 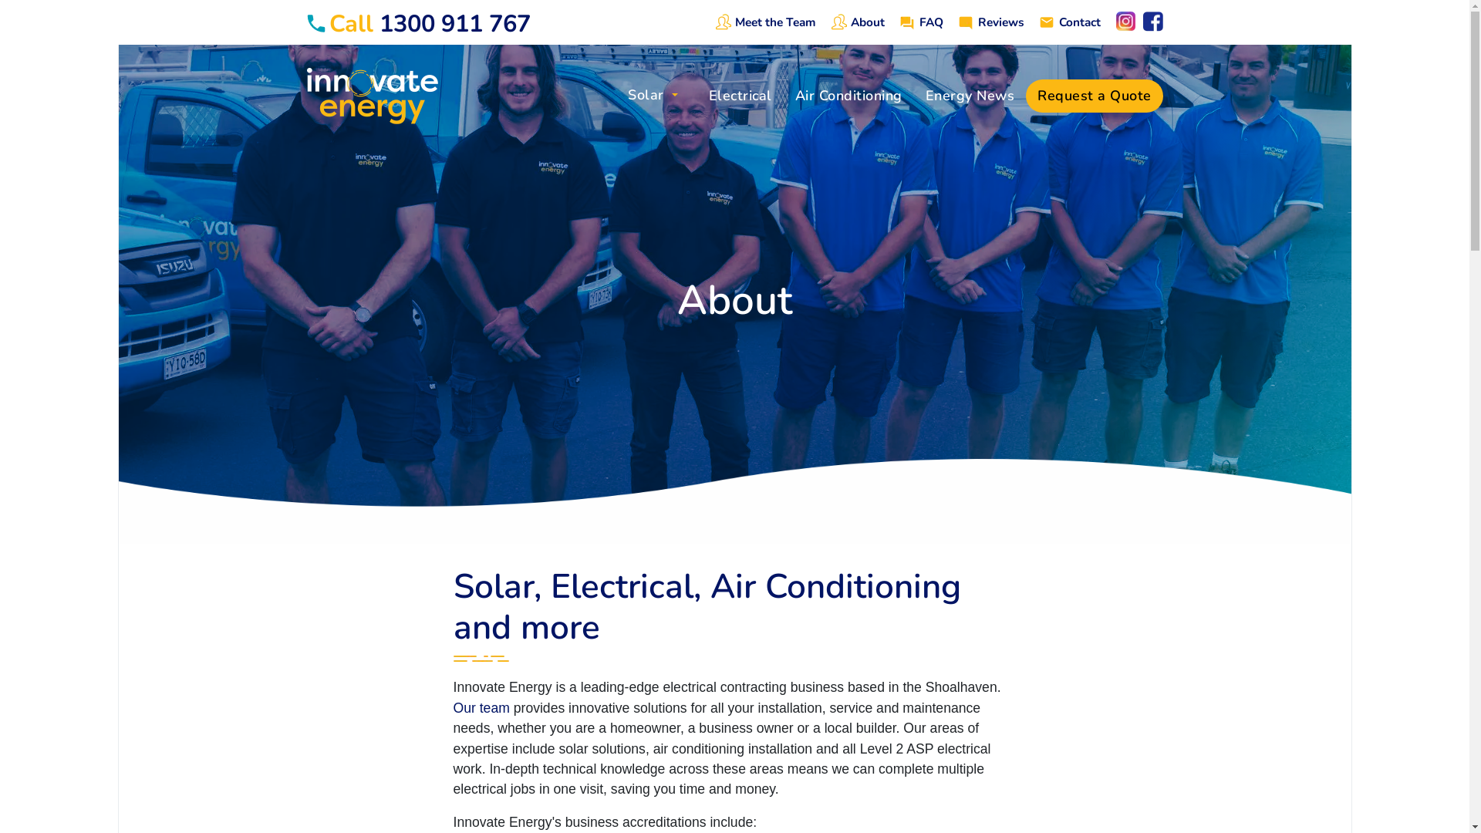 I want to click on Call 1300 911 767, so click(x=419, y=22).